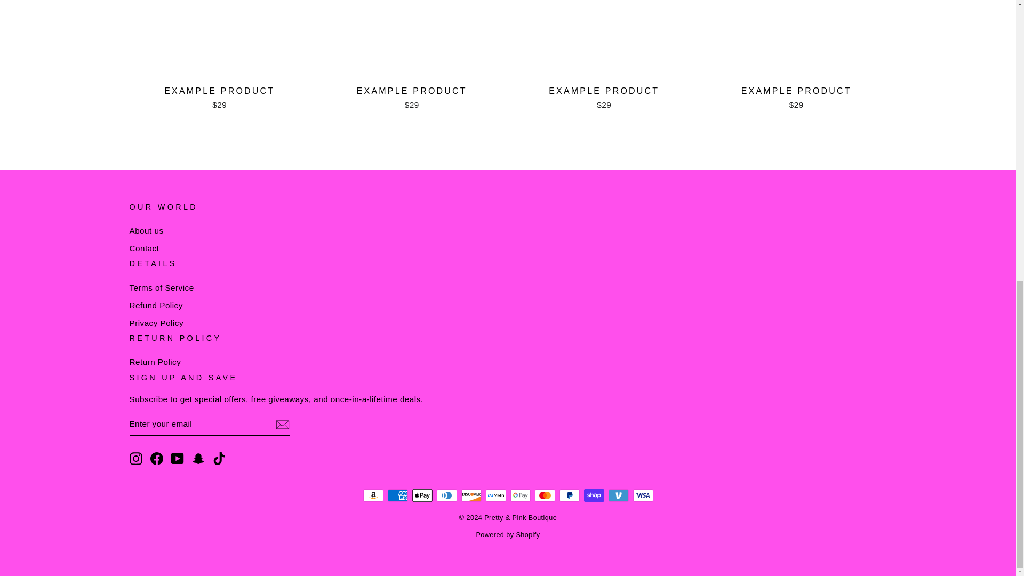 The width and height of the screenshot is (1024, 576). I want to click on Amazon, so click(372, 495).